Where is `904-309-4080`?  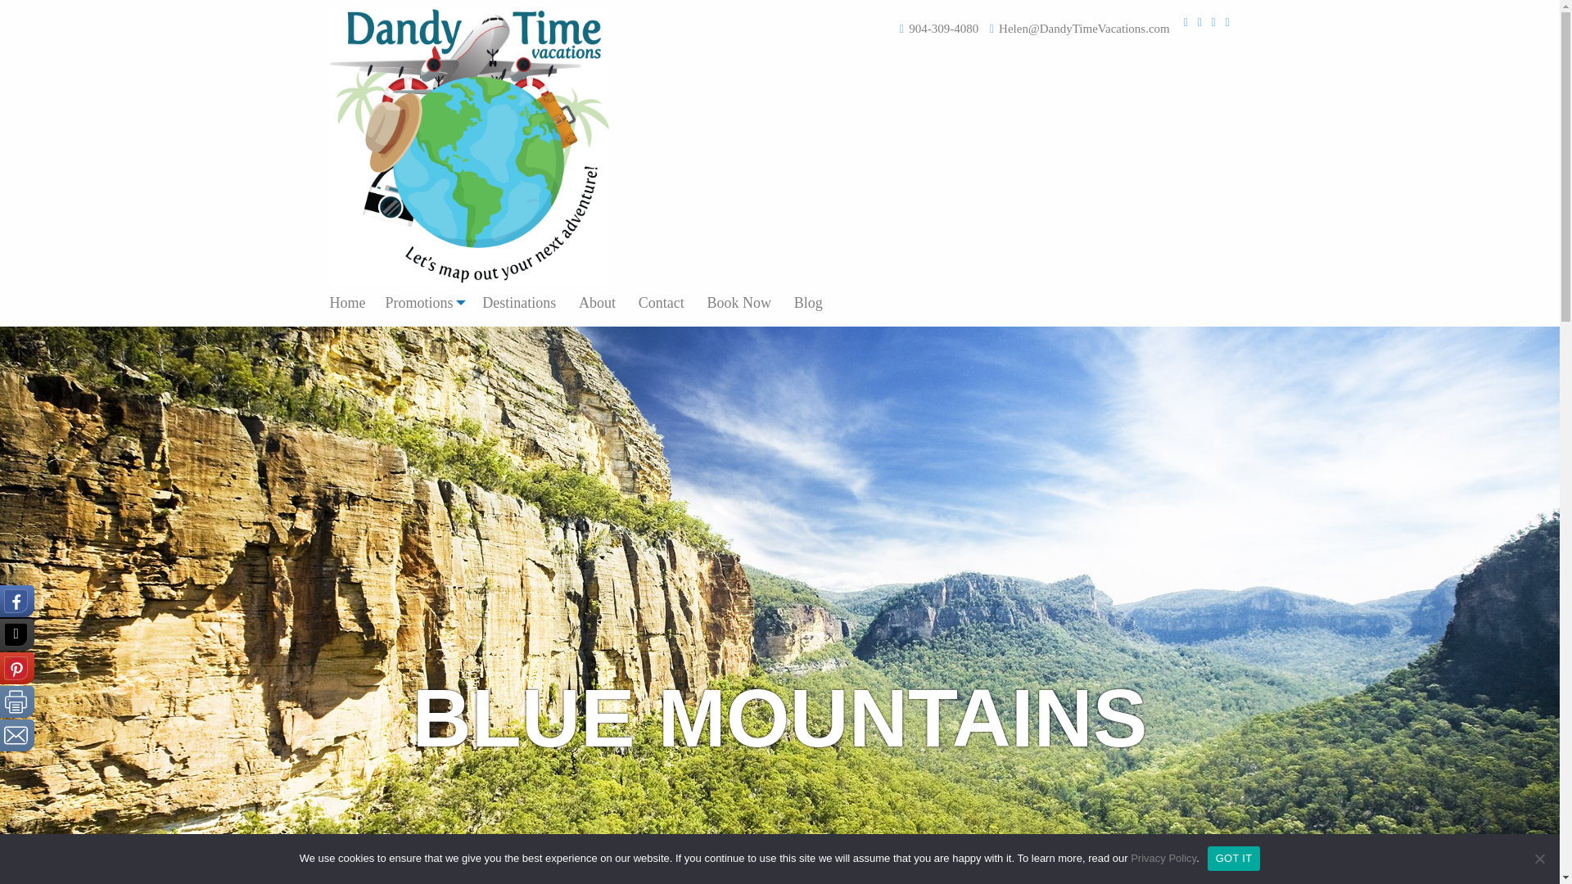 904-309-4080 is located at coordinates (943, 29).